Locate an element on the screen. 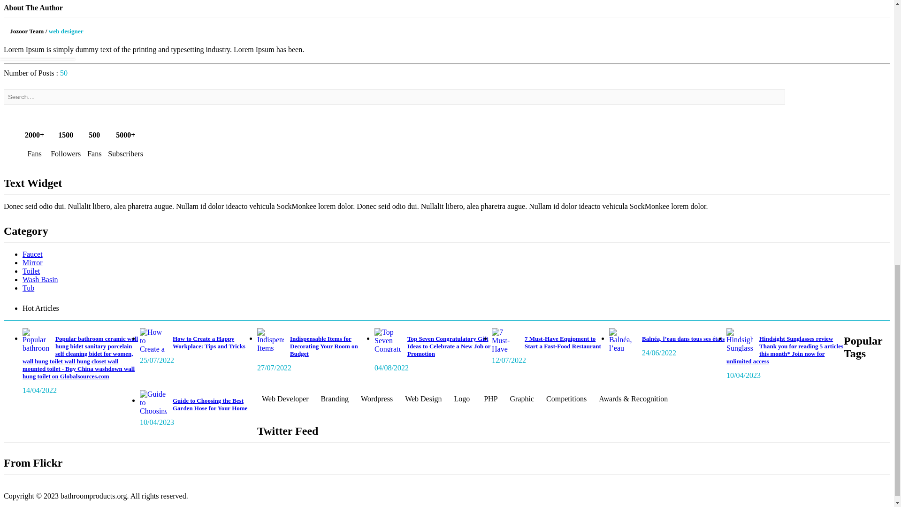 Image resolution: width=901 pixels, height=507 pixels. Tub is located at coordinates (28, 288).